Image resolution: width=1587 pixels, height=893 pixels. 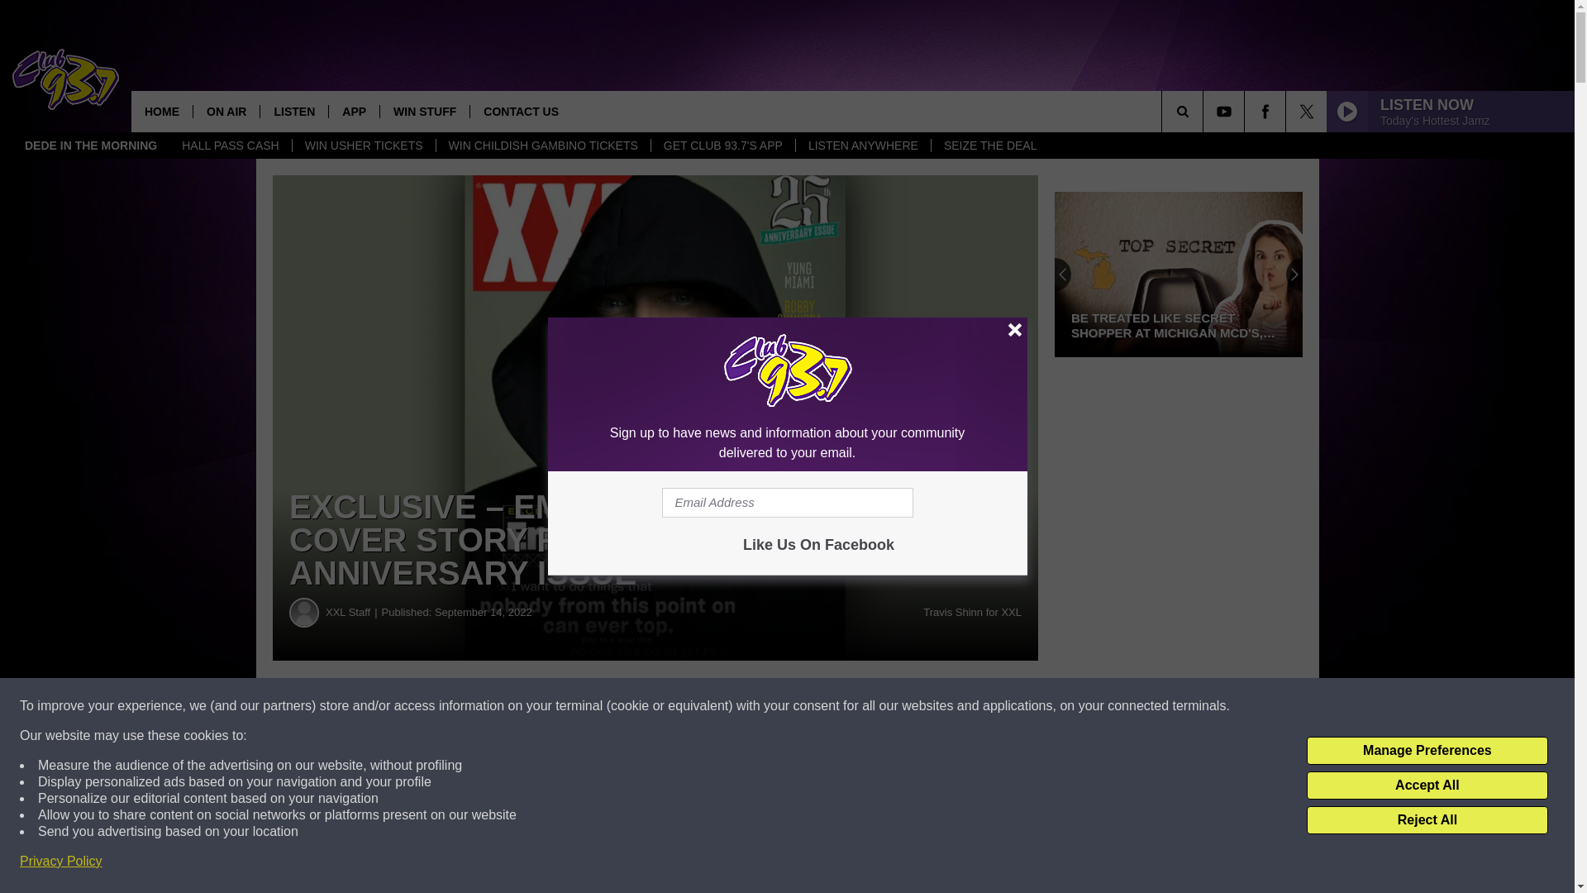 What do you see at coordinates (61, 862) in the screenshot?
I see `Privacy Policy` at bounding box center [61, 862].